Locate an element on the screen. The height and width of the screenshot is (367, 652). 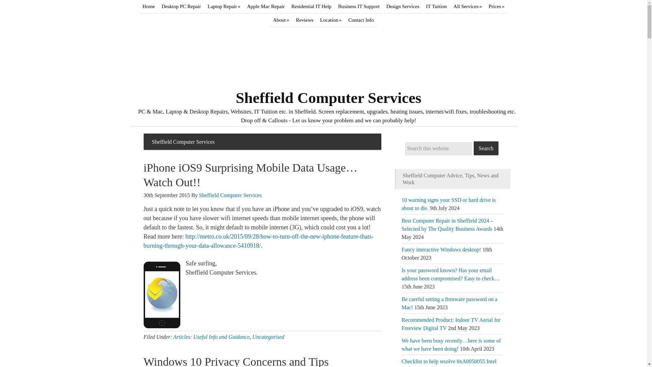
Prices is located at coordinates (496, 7).